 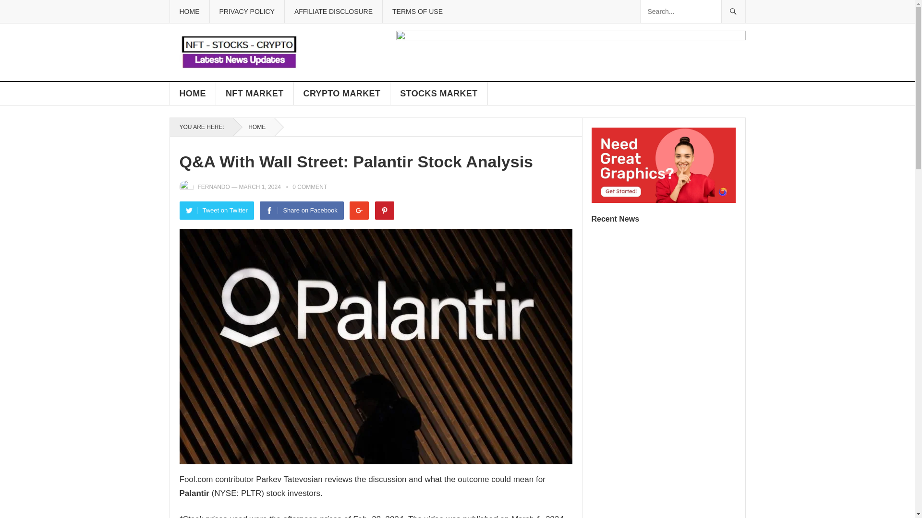 What do you see at coordinates (333, 12) in the screenshot?
I see `AFFILIATE DISCLOSURE` at bounding box center [333, 12].